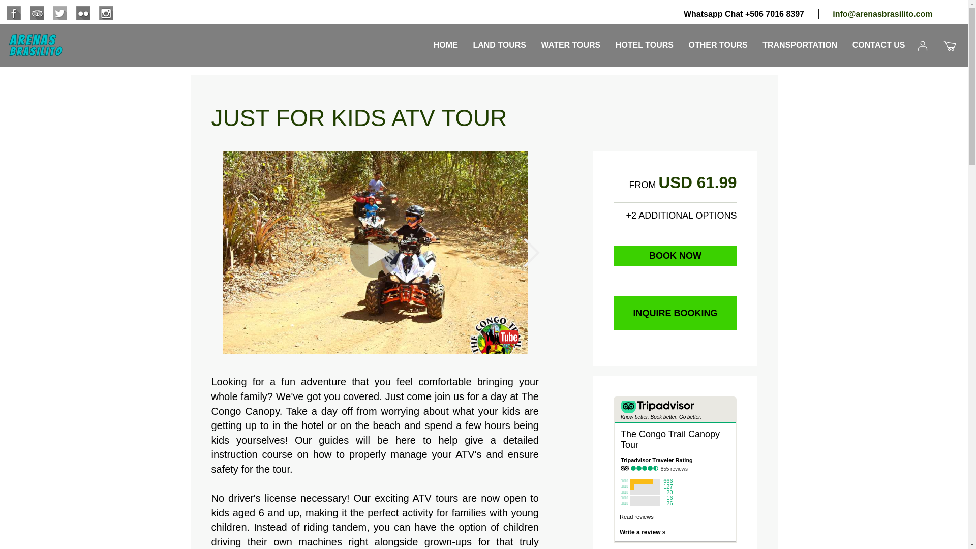  Describe the element at coordinates (499, 40) in the screenshot. I see `LAND TOURS` at that location.